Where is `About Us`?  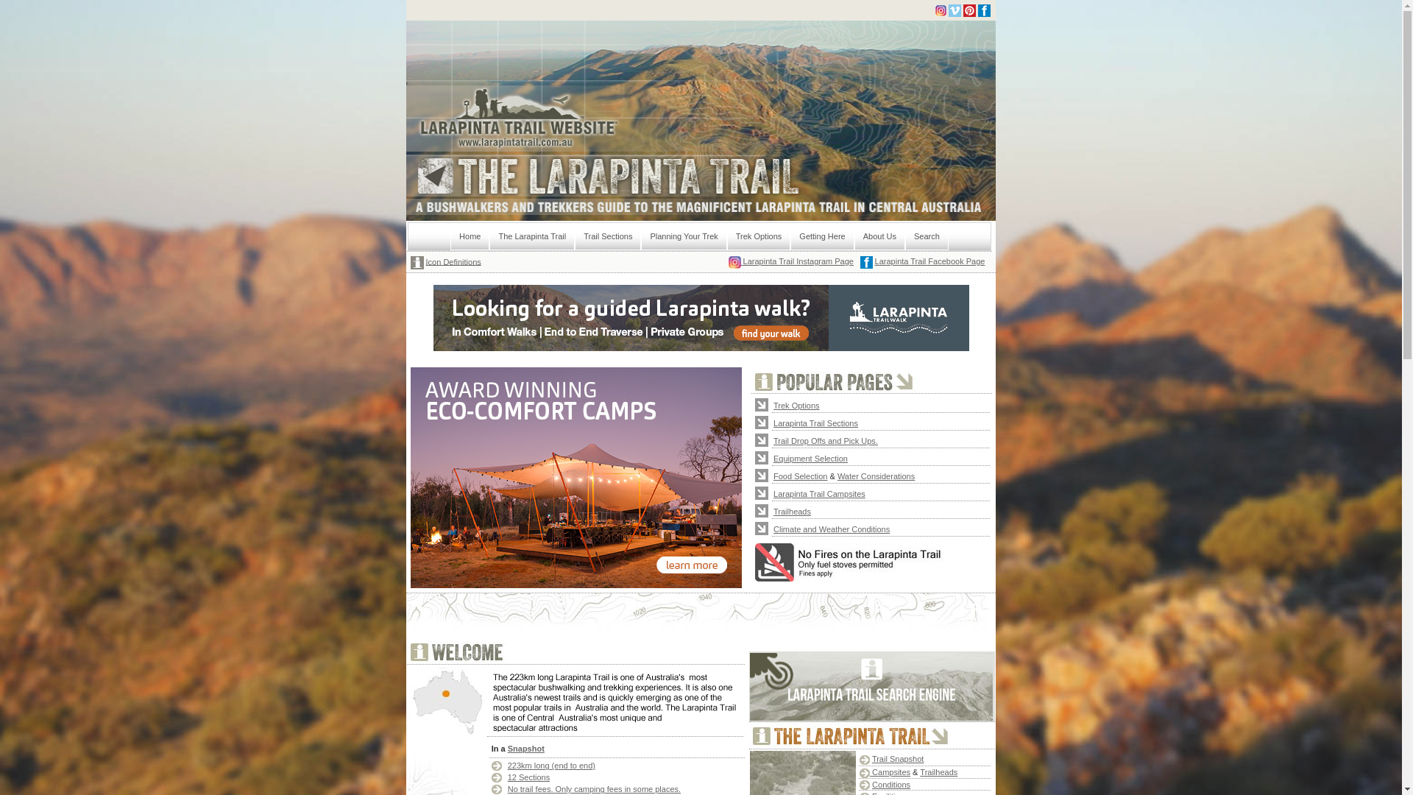
About Us is located at coordinates (880, 237).